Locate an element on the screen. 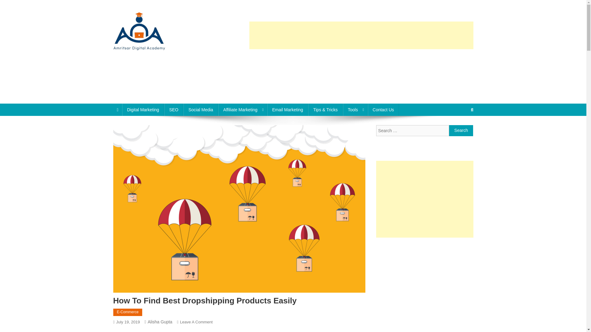  E-Commerce is located at coordinates (128, 312).